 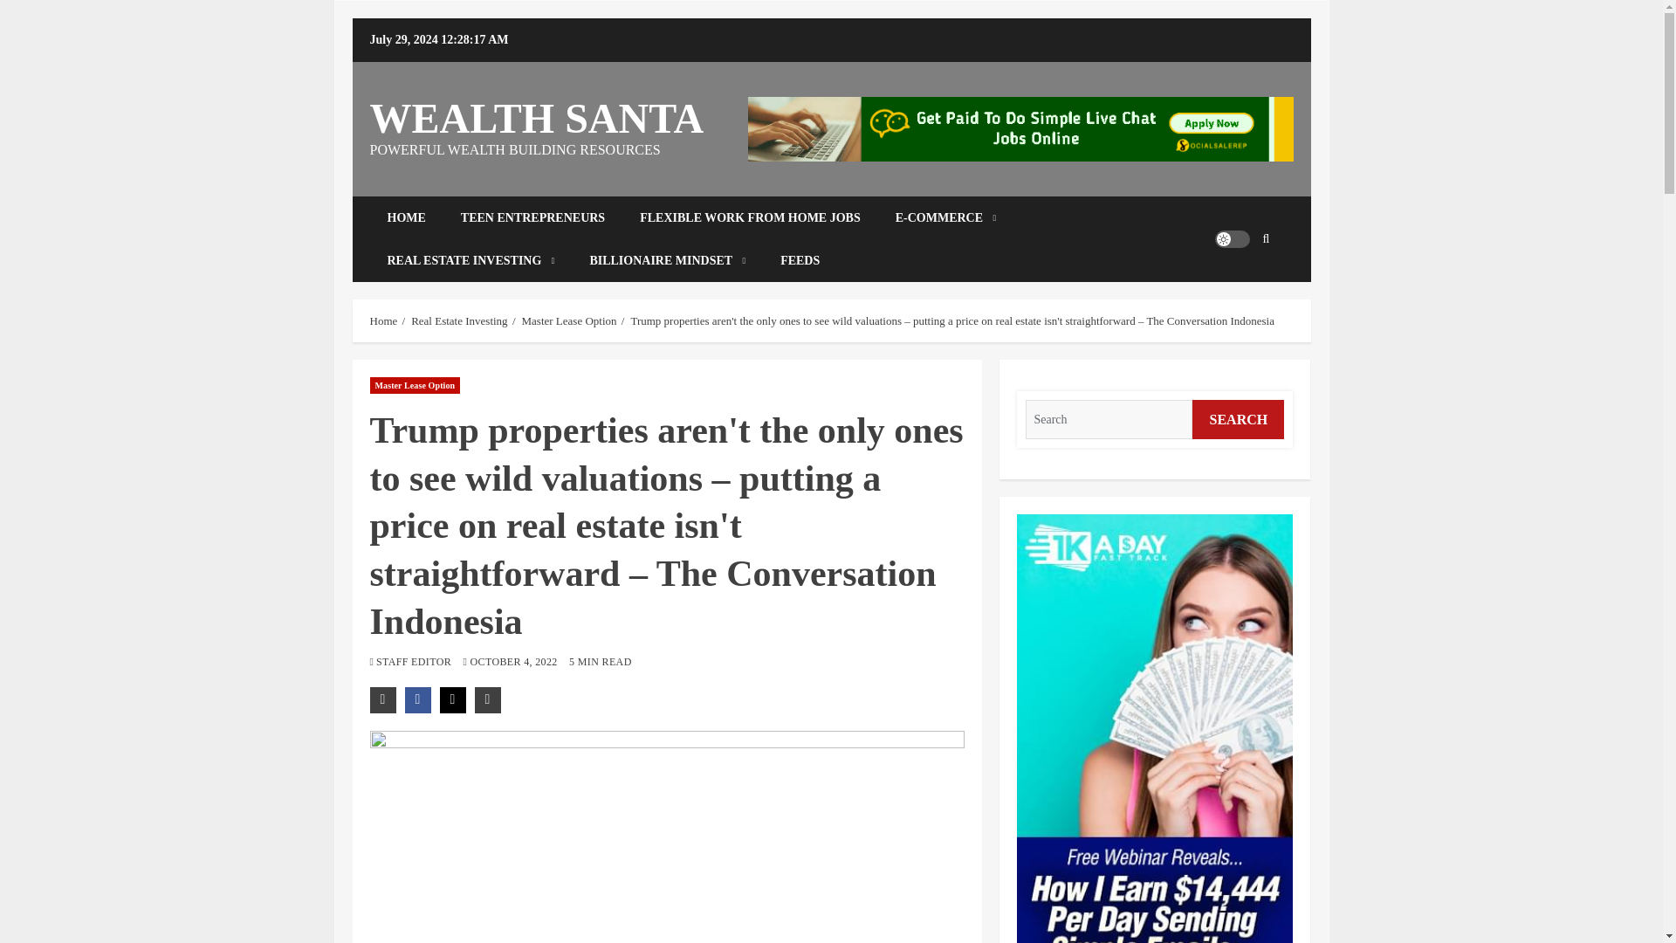 I want to click on Master Lease Option, so click(x=416, y=386).